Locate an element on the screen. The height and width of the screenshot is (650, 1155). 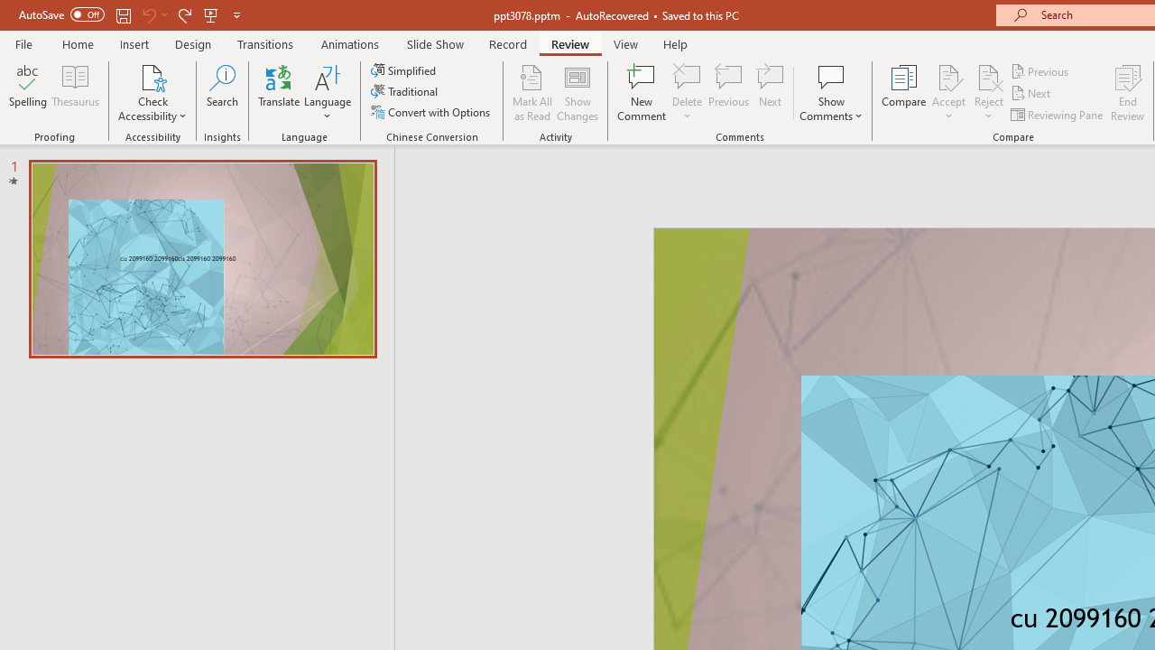
Reject is located at coordinates (989, 92).